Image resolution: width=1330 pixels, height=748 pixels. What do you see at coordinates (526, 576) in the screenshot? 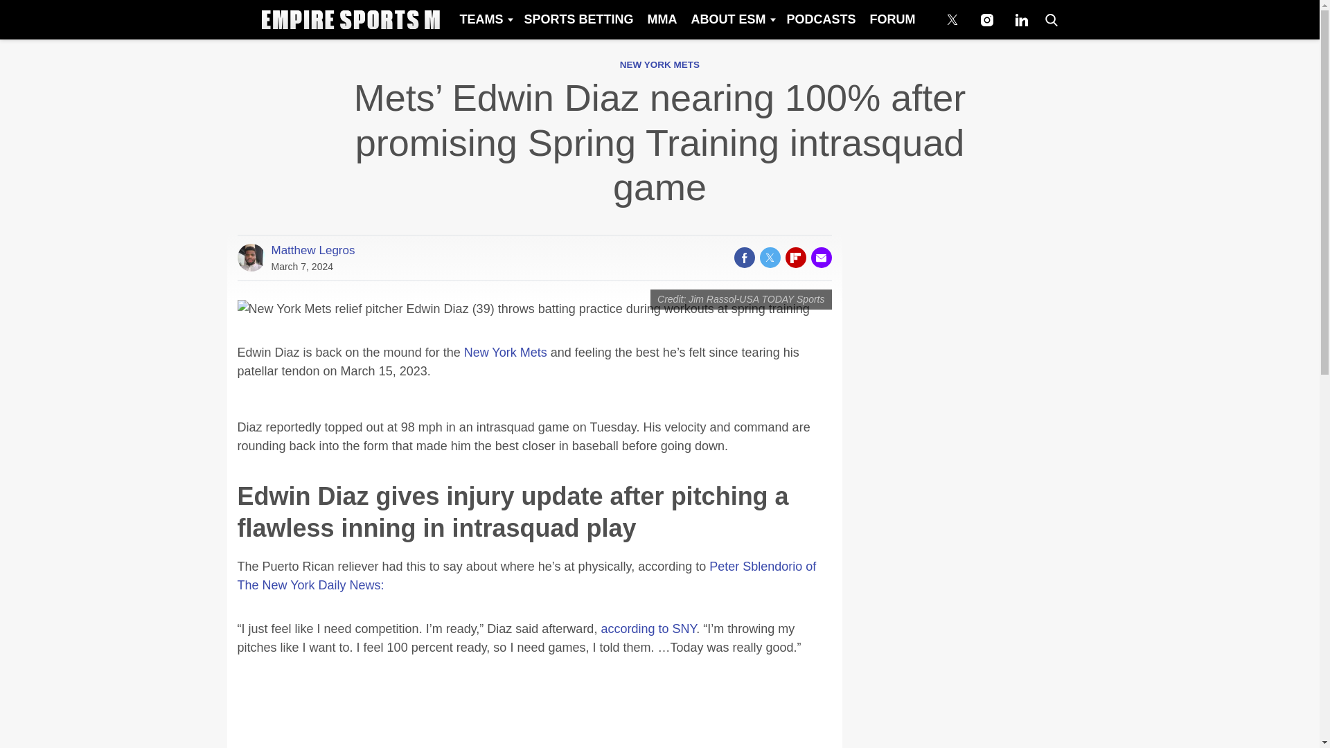
I see `Peter Sblendorio of The New York Daily News:` at bounding box center [526, 576].